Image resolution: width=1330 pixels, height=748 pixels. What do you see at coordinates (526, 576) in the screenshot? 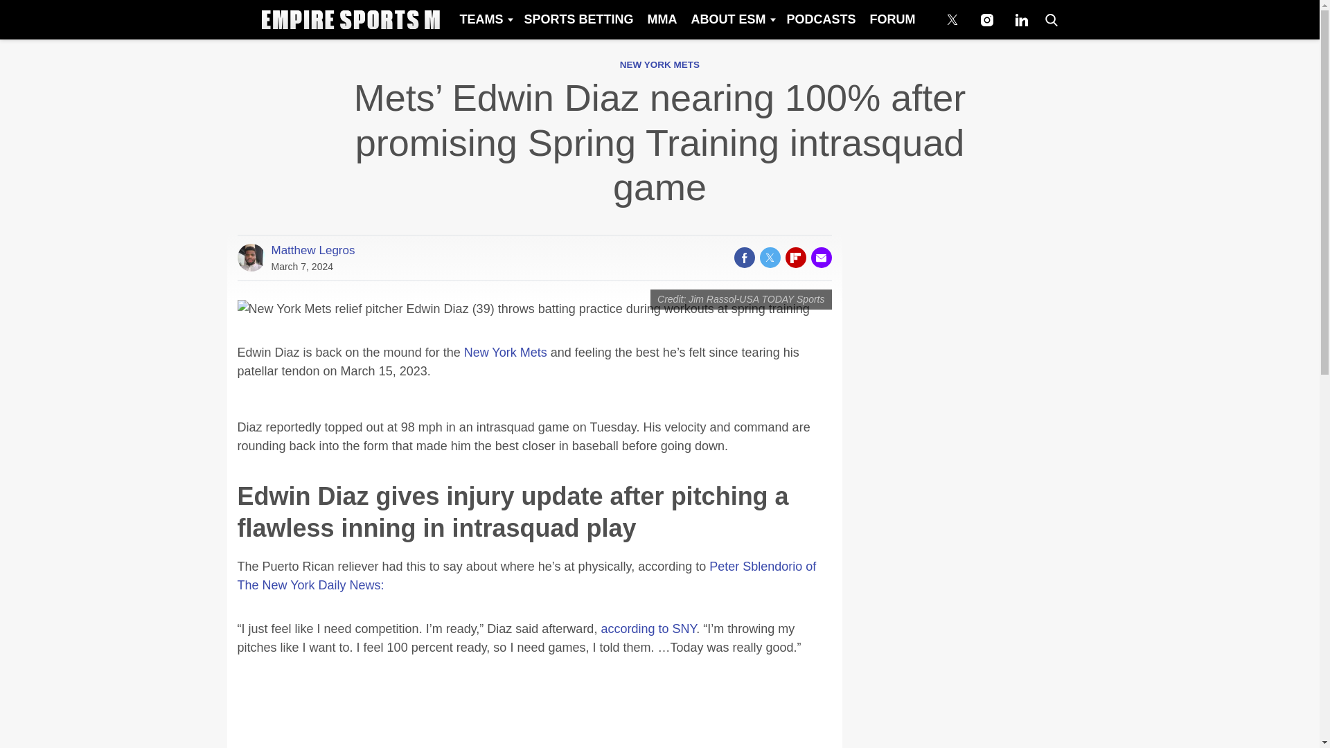
I see `Peter Sblendorio of The New York Daily News:` at bounding box center [526, 576].